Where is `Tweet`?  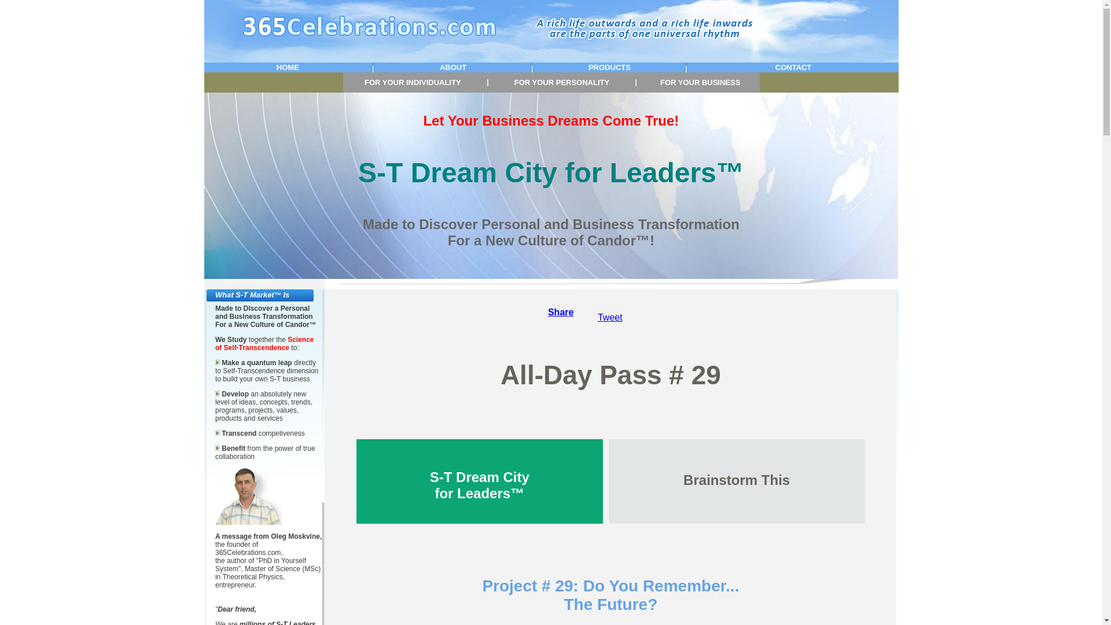
Tweet is located at coordinates (610, 317).